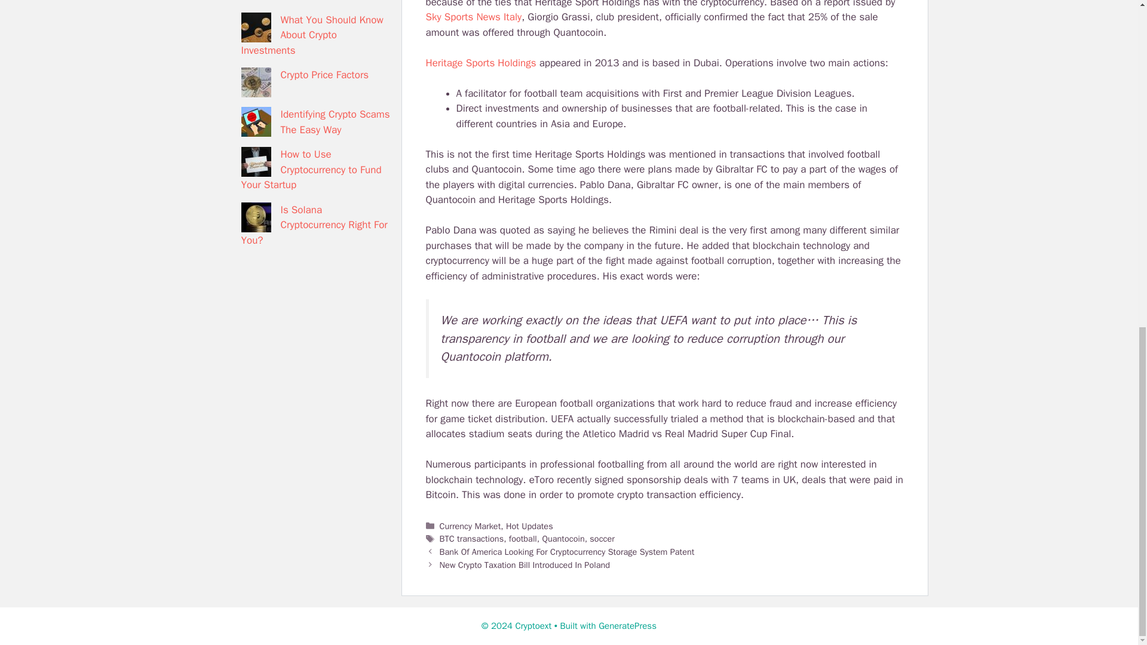 This screenshot has height=645, width=1147. Describe the element at coordinates (472, 539) in the screenshot. I see `BTC transactions` at that location.